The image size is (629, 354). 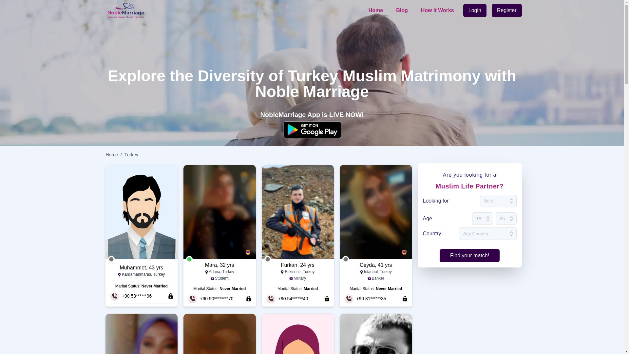 What do you see at coordinates (437, 10) in the screenshot?
I see `How It Works` at bounding box center [437, 10].